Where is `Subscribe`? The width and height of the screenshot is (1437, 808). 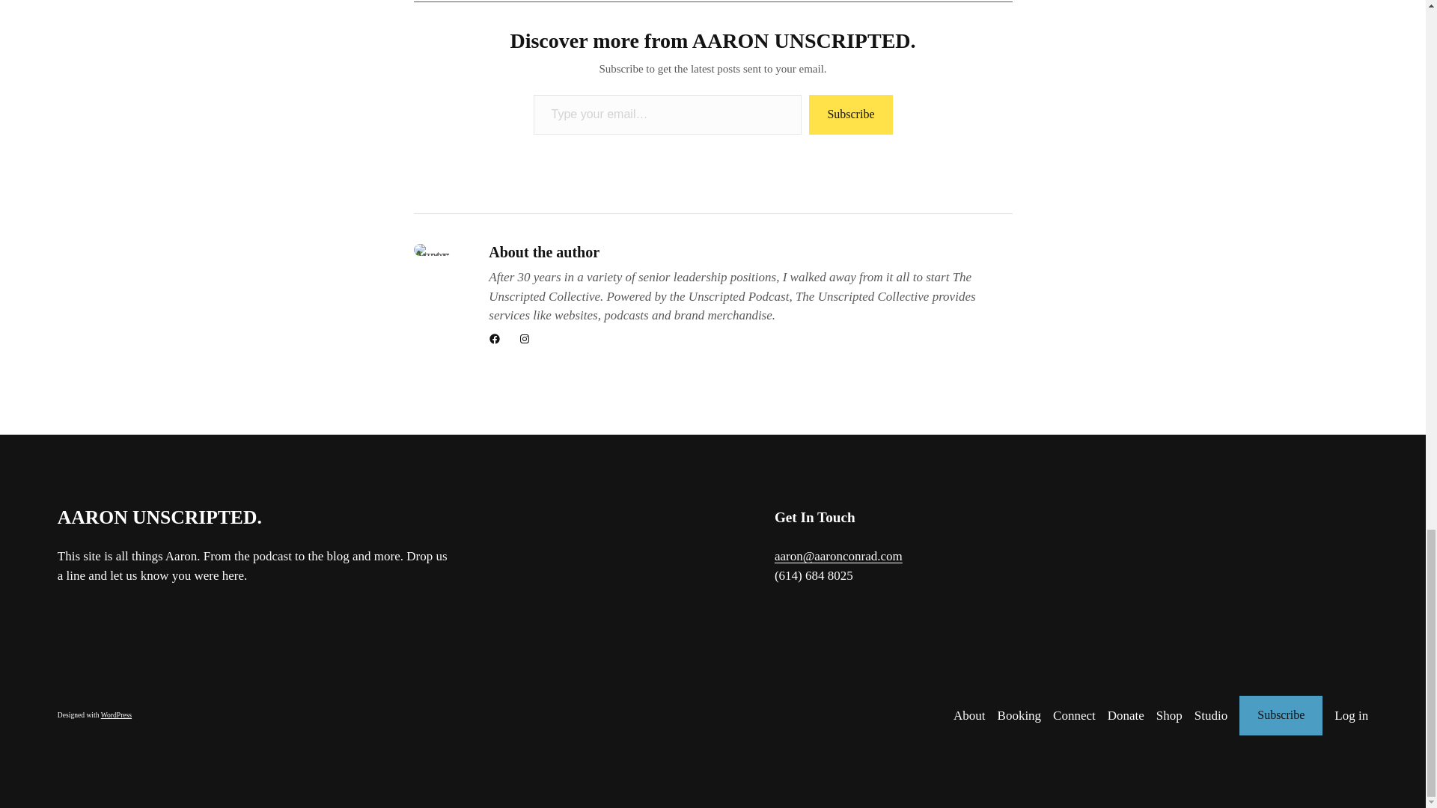 Subscribe is located at coordinates (850, 115).